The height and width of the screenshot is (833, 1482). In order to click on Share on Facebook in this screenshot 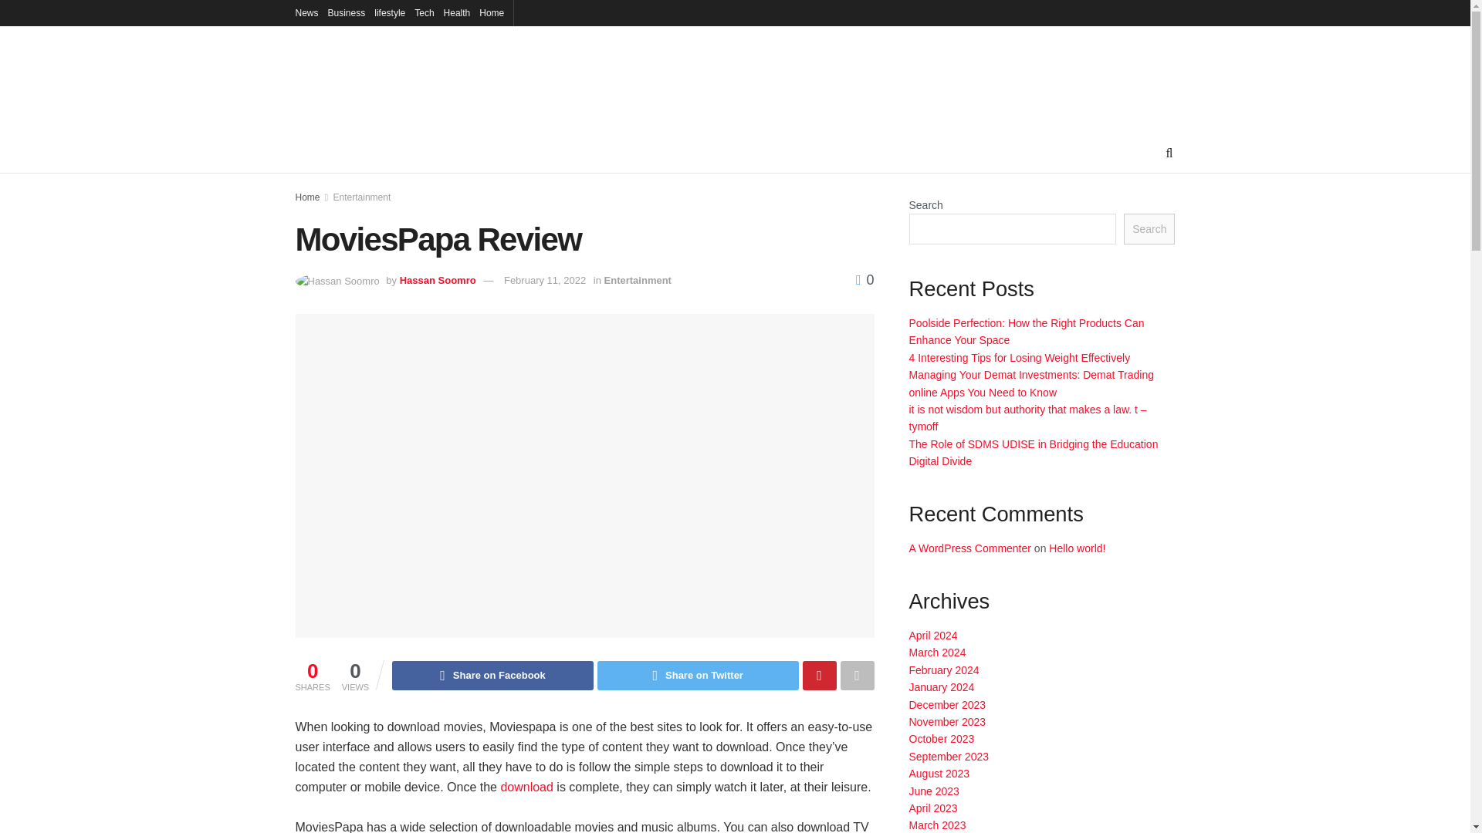, I will do `click(492, 676)`.